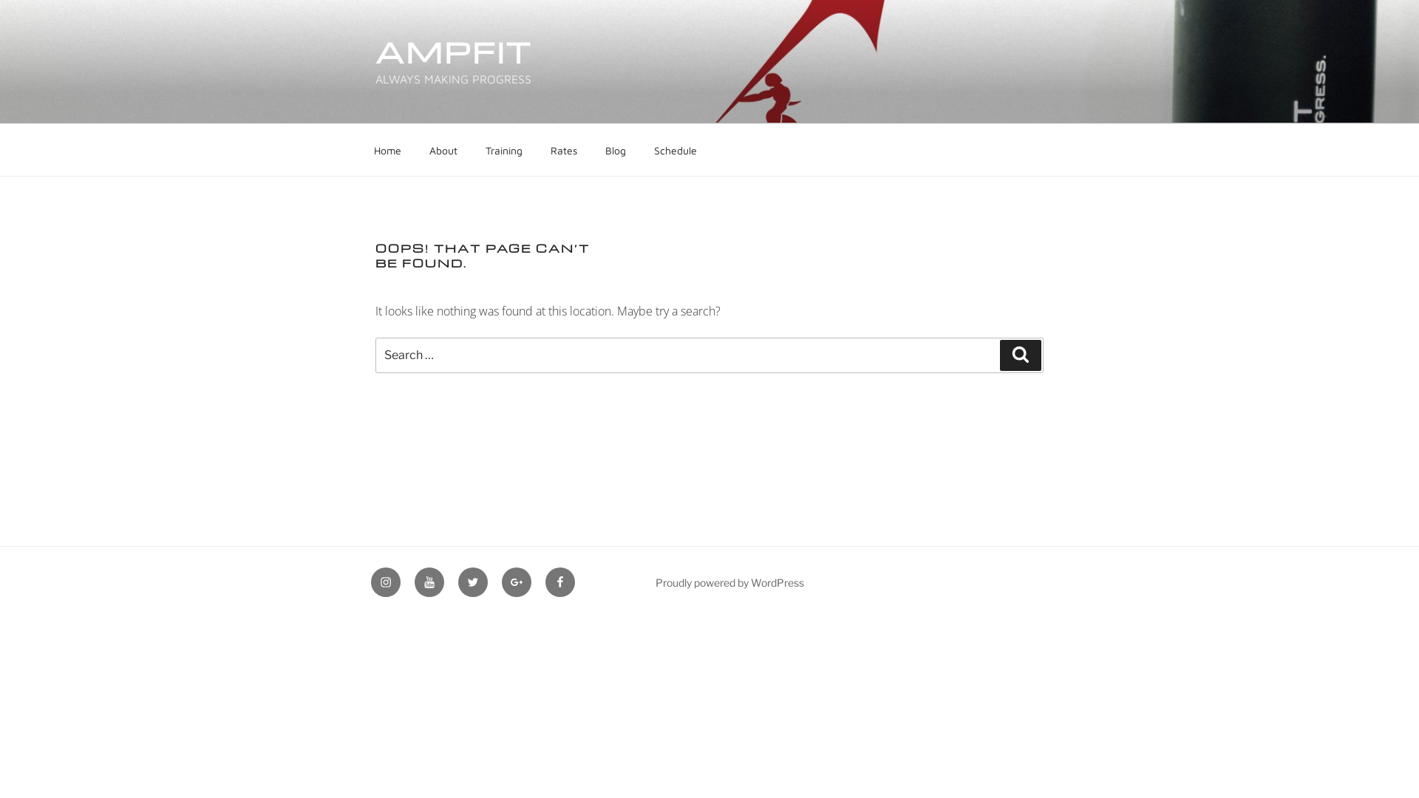  I want to click on Facebook, so click(560, 582).